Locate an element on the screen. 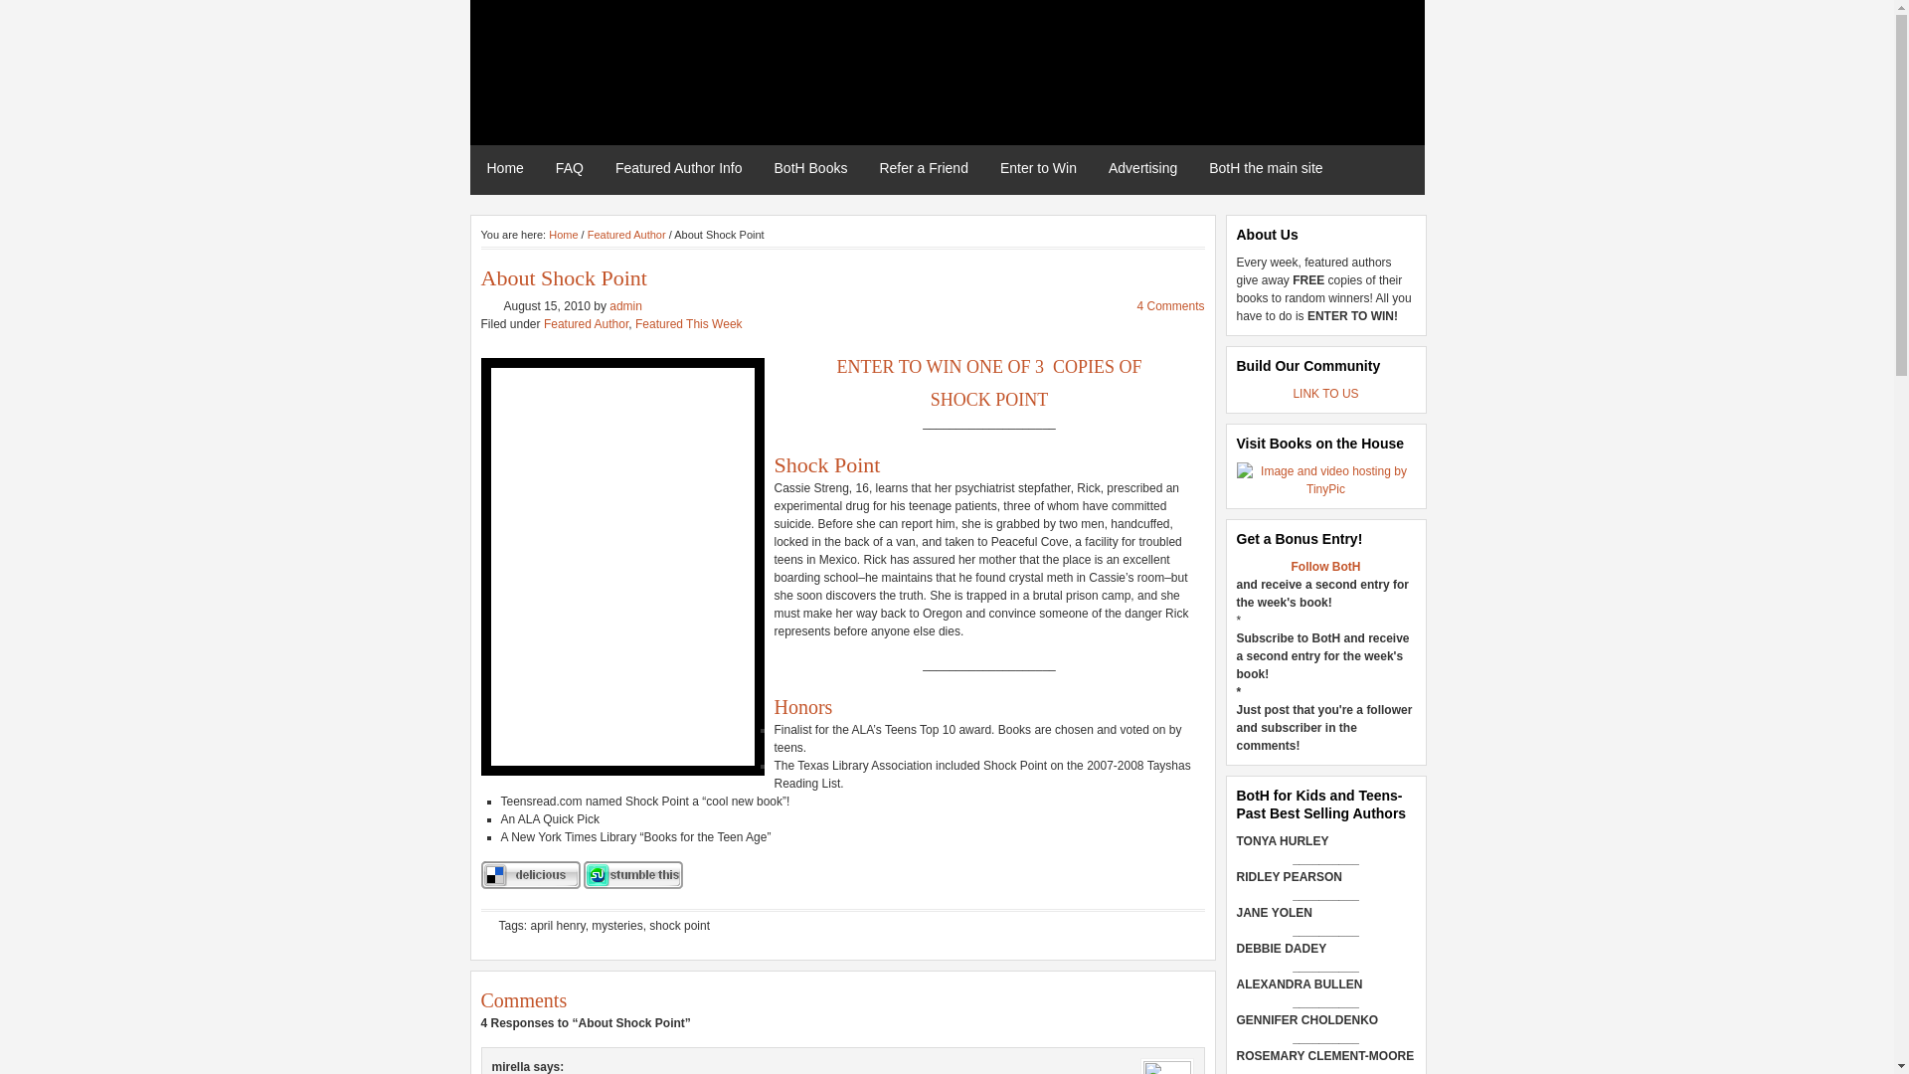  BotH Books is located at coordinates (811, 167).